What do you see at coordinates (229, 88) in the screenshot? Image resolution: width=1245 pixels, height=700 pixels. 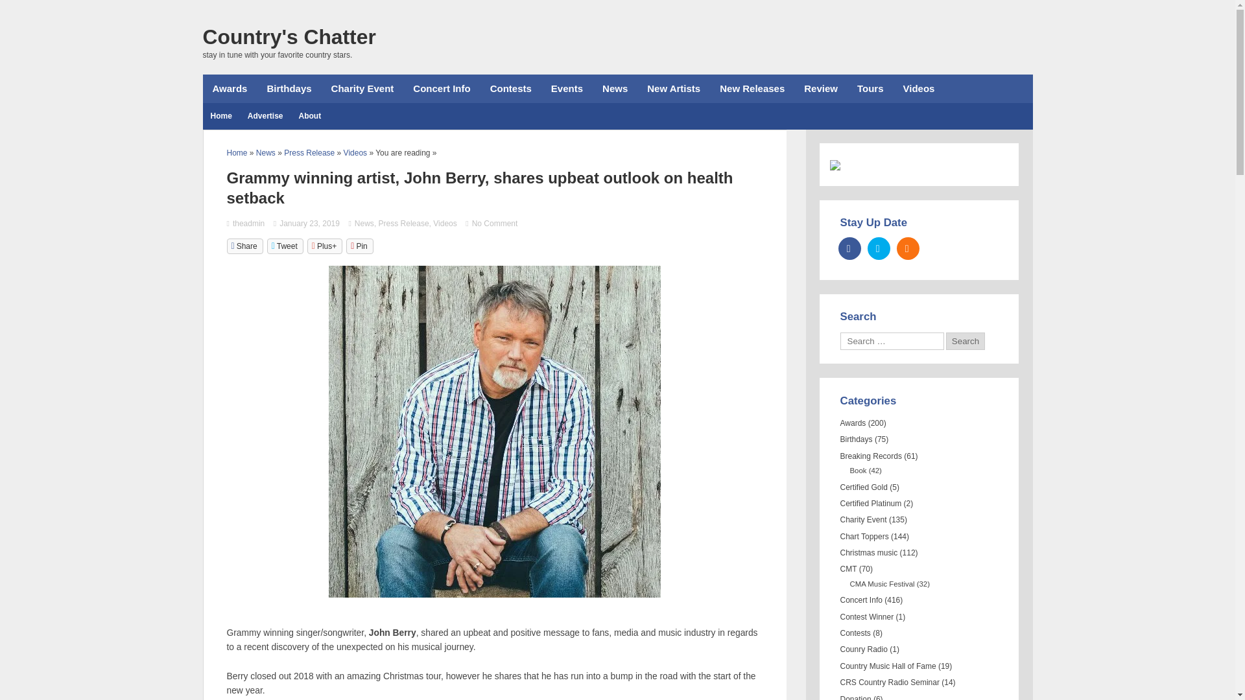 I see `Awards` at bounding box center [229, 88].